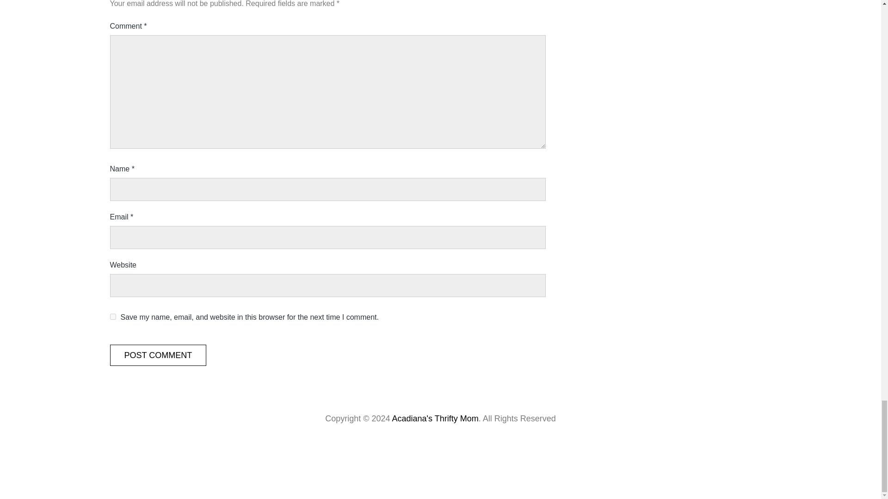 The width and height of the screenshot is (888, 499). I want to click on yes, so click(113, 317).